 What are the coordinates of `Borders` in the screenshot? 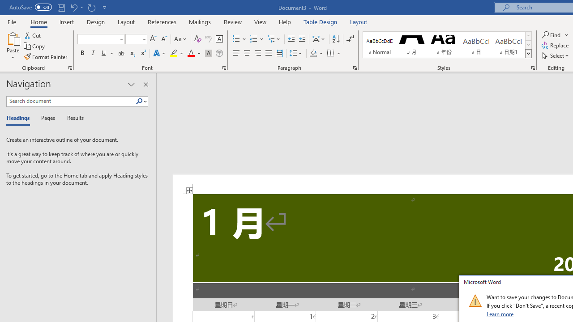 It's located at (331, 54).